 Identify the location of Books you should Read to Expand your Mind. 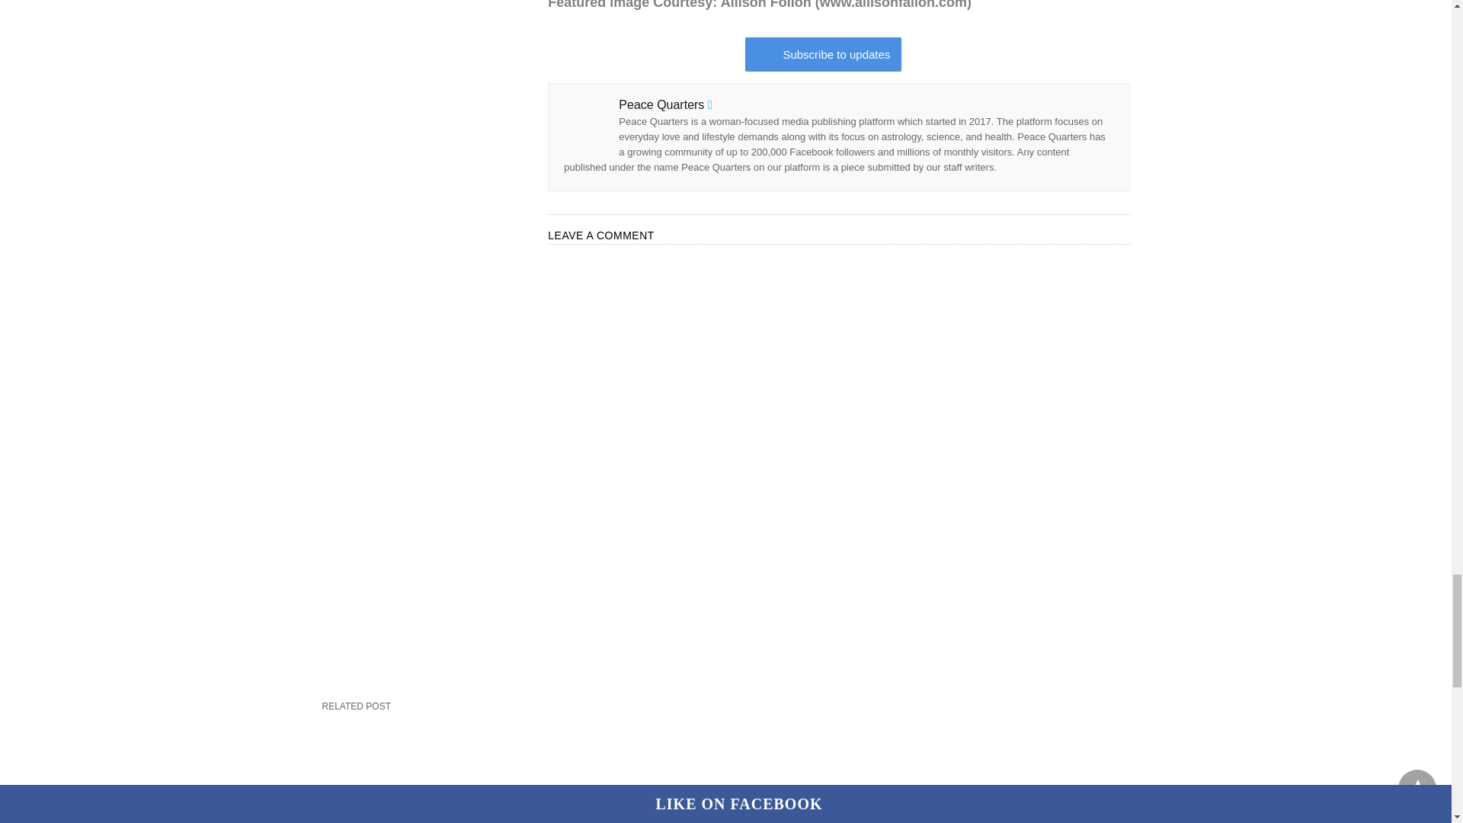
(725, 771).